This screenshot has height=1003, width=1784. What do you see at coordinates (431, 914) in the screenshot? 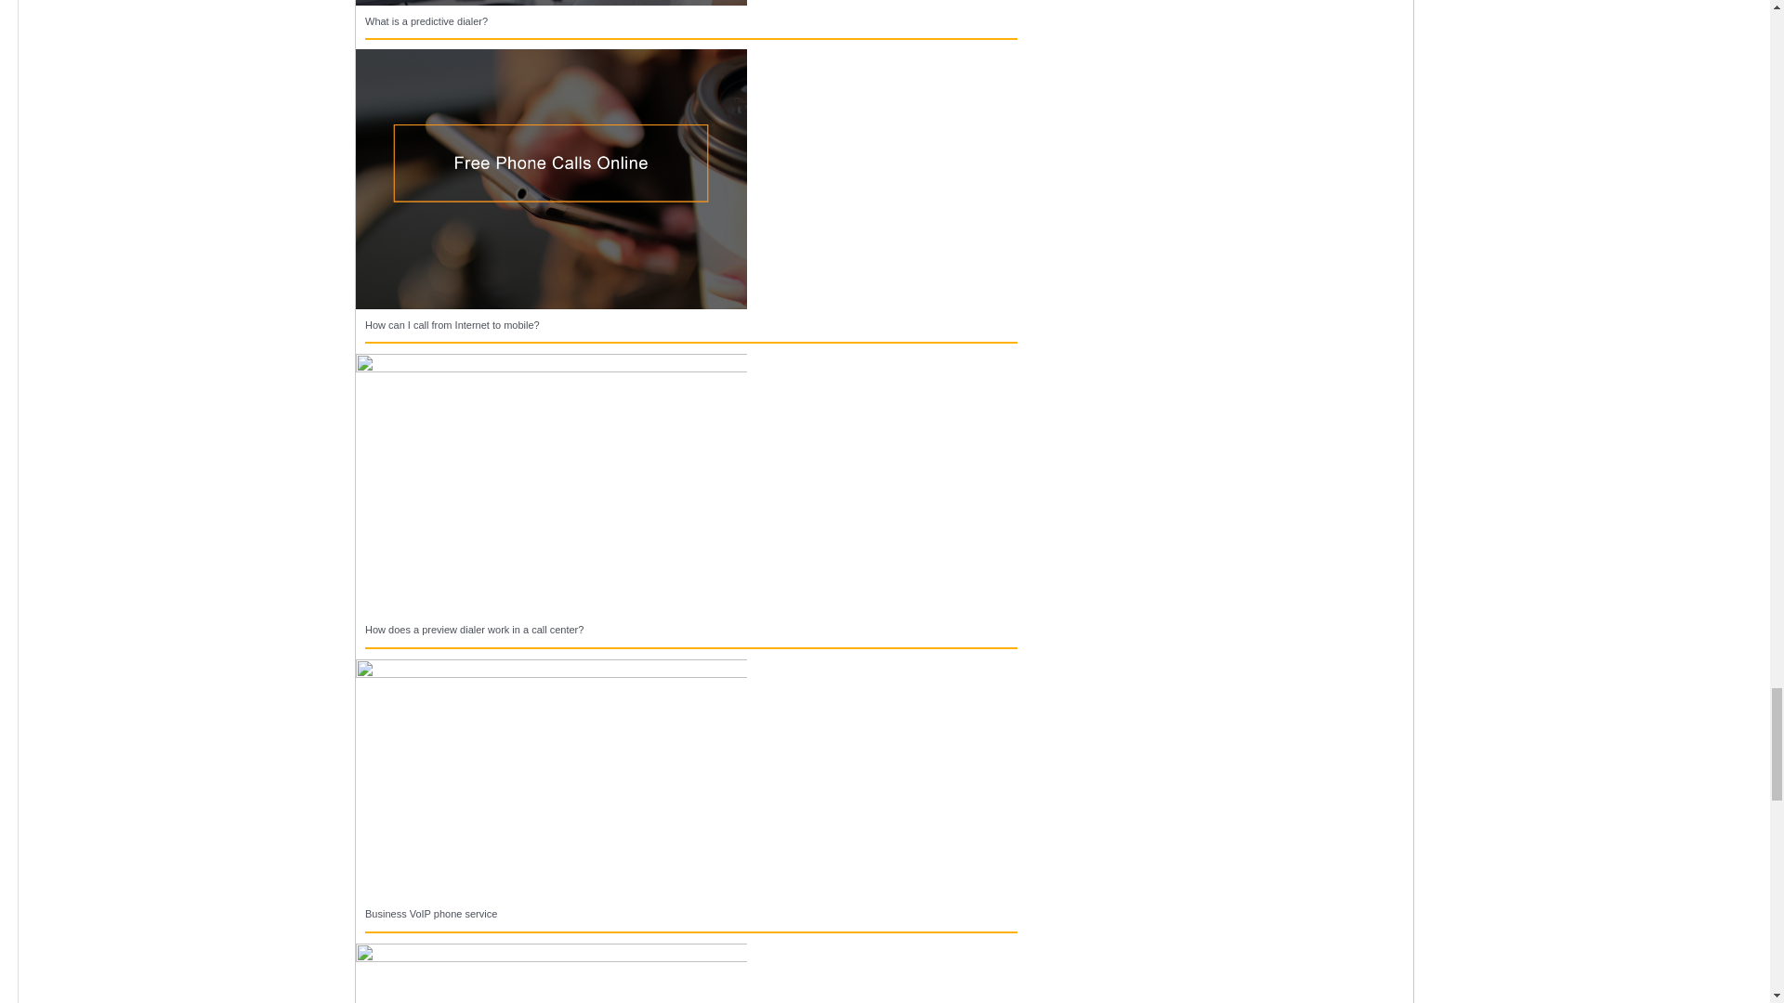
I see `Business VoIP phone service` at bounding box center [431, 914].